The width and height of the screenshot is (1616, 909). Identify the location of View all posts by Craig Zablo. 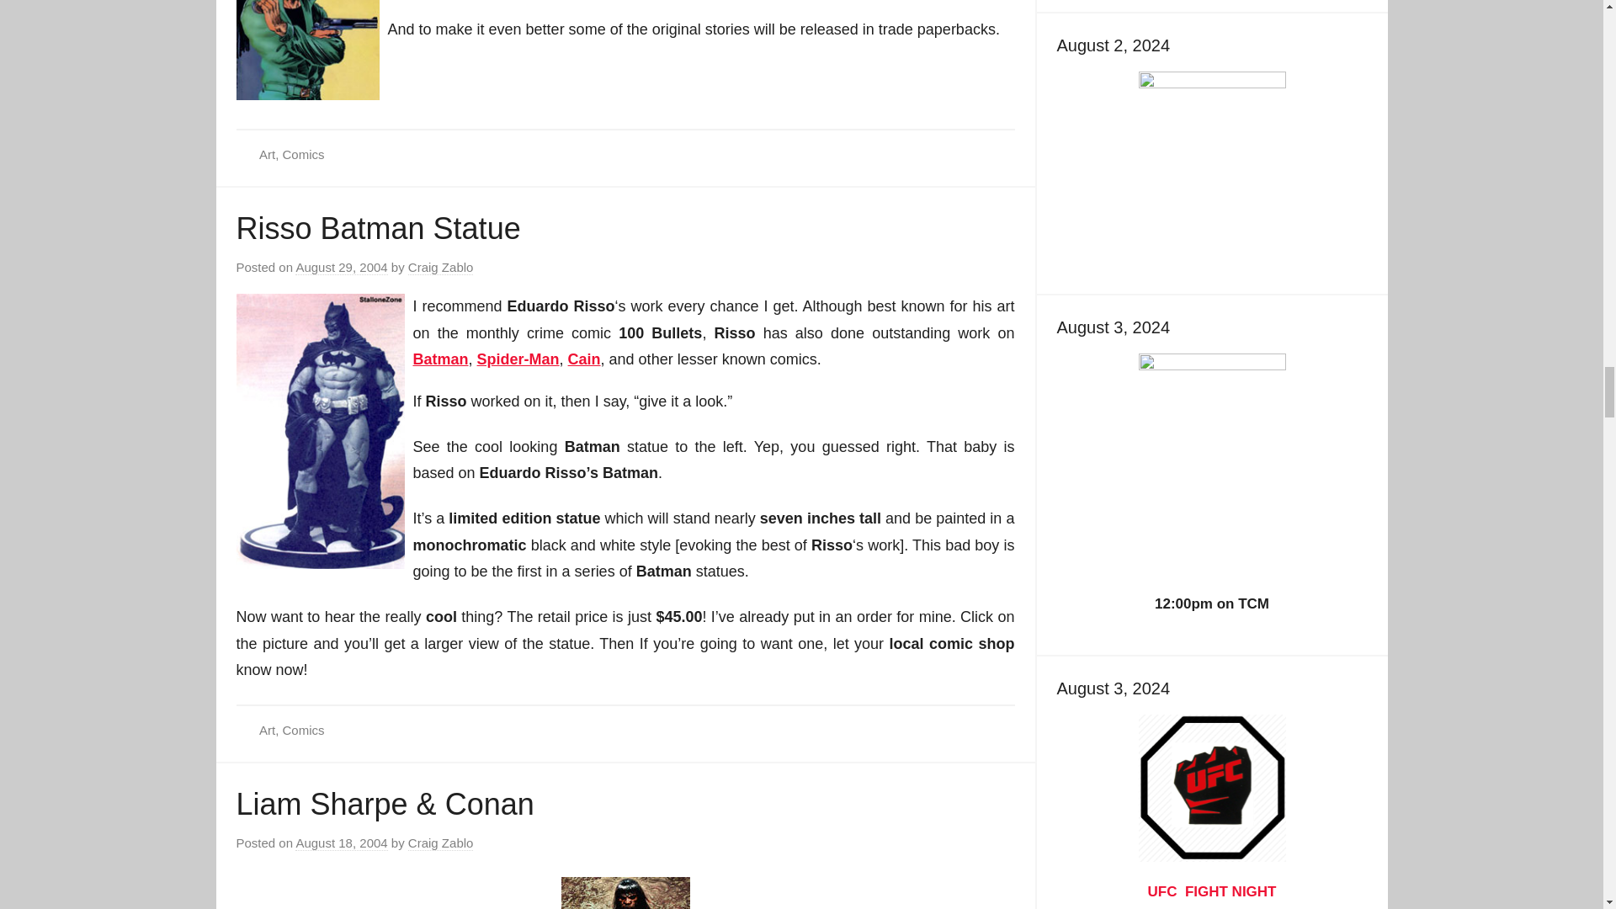
(441, 268).